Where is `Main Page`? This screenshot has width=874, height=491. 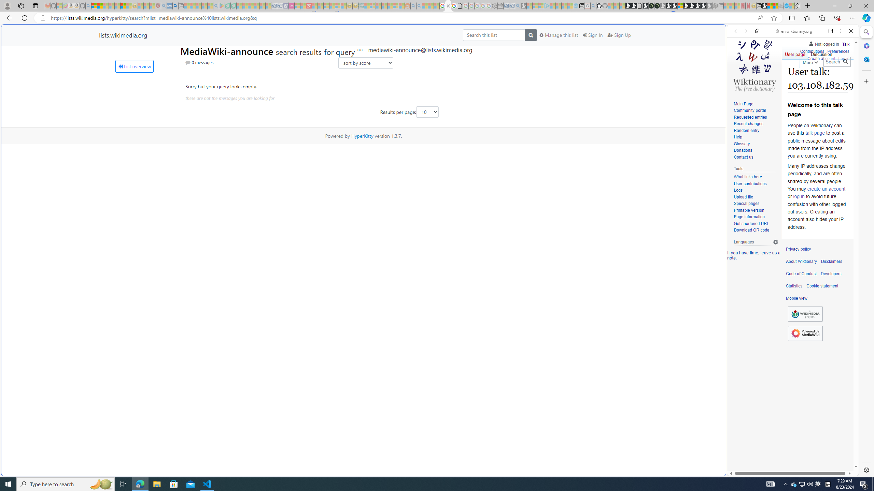 Main Page is located at coordinates (743, 104).